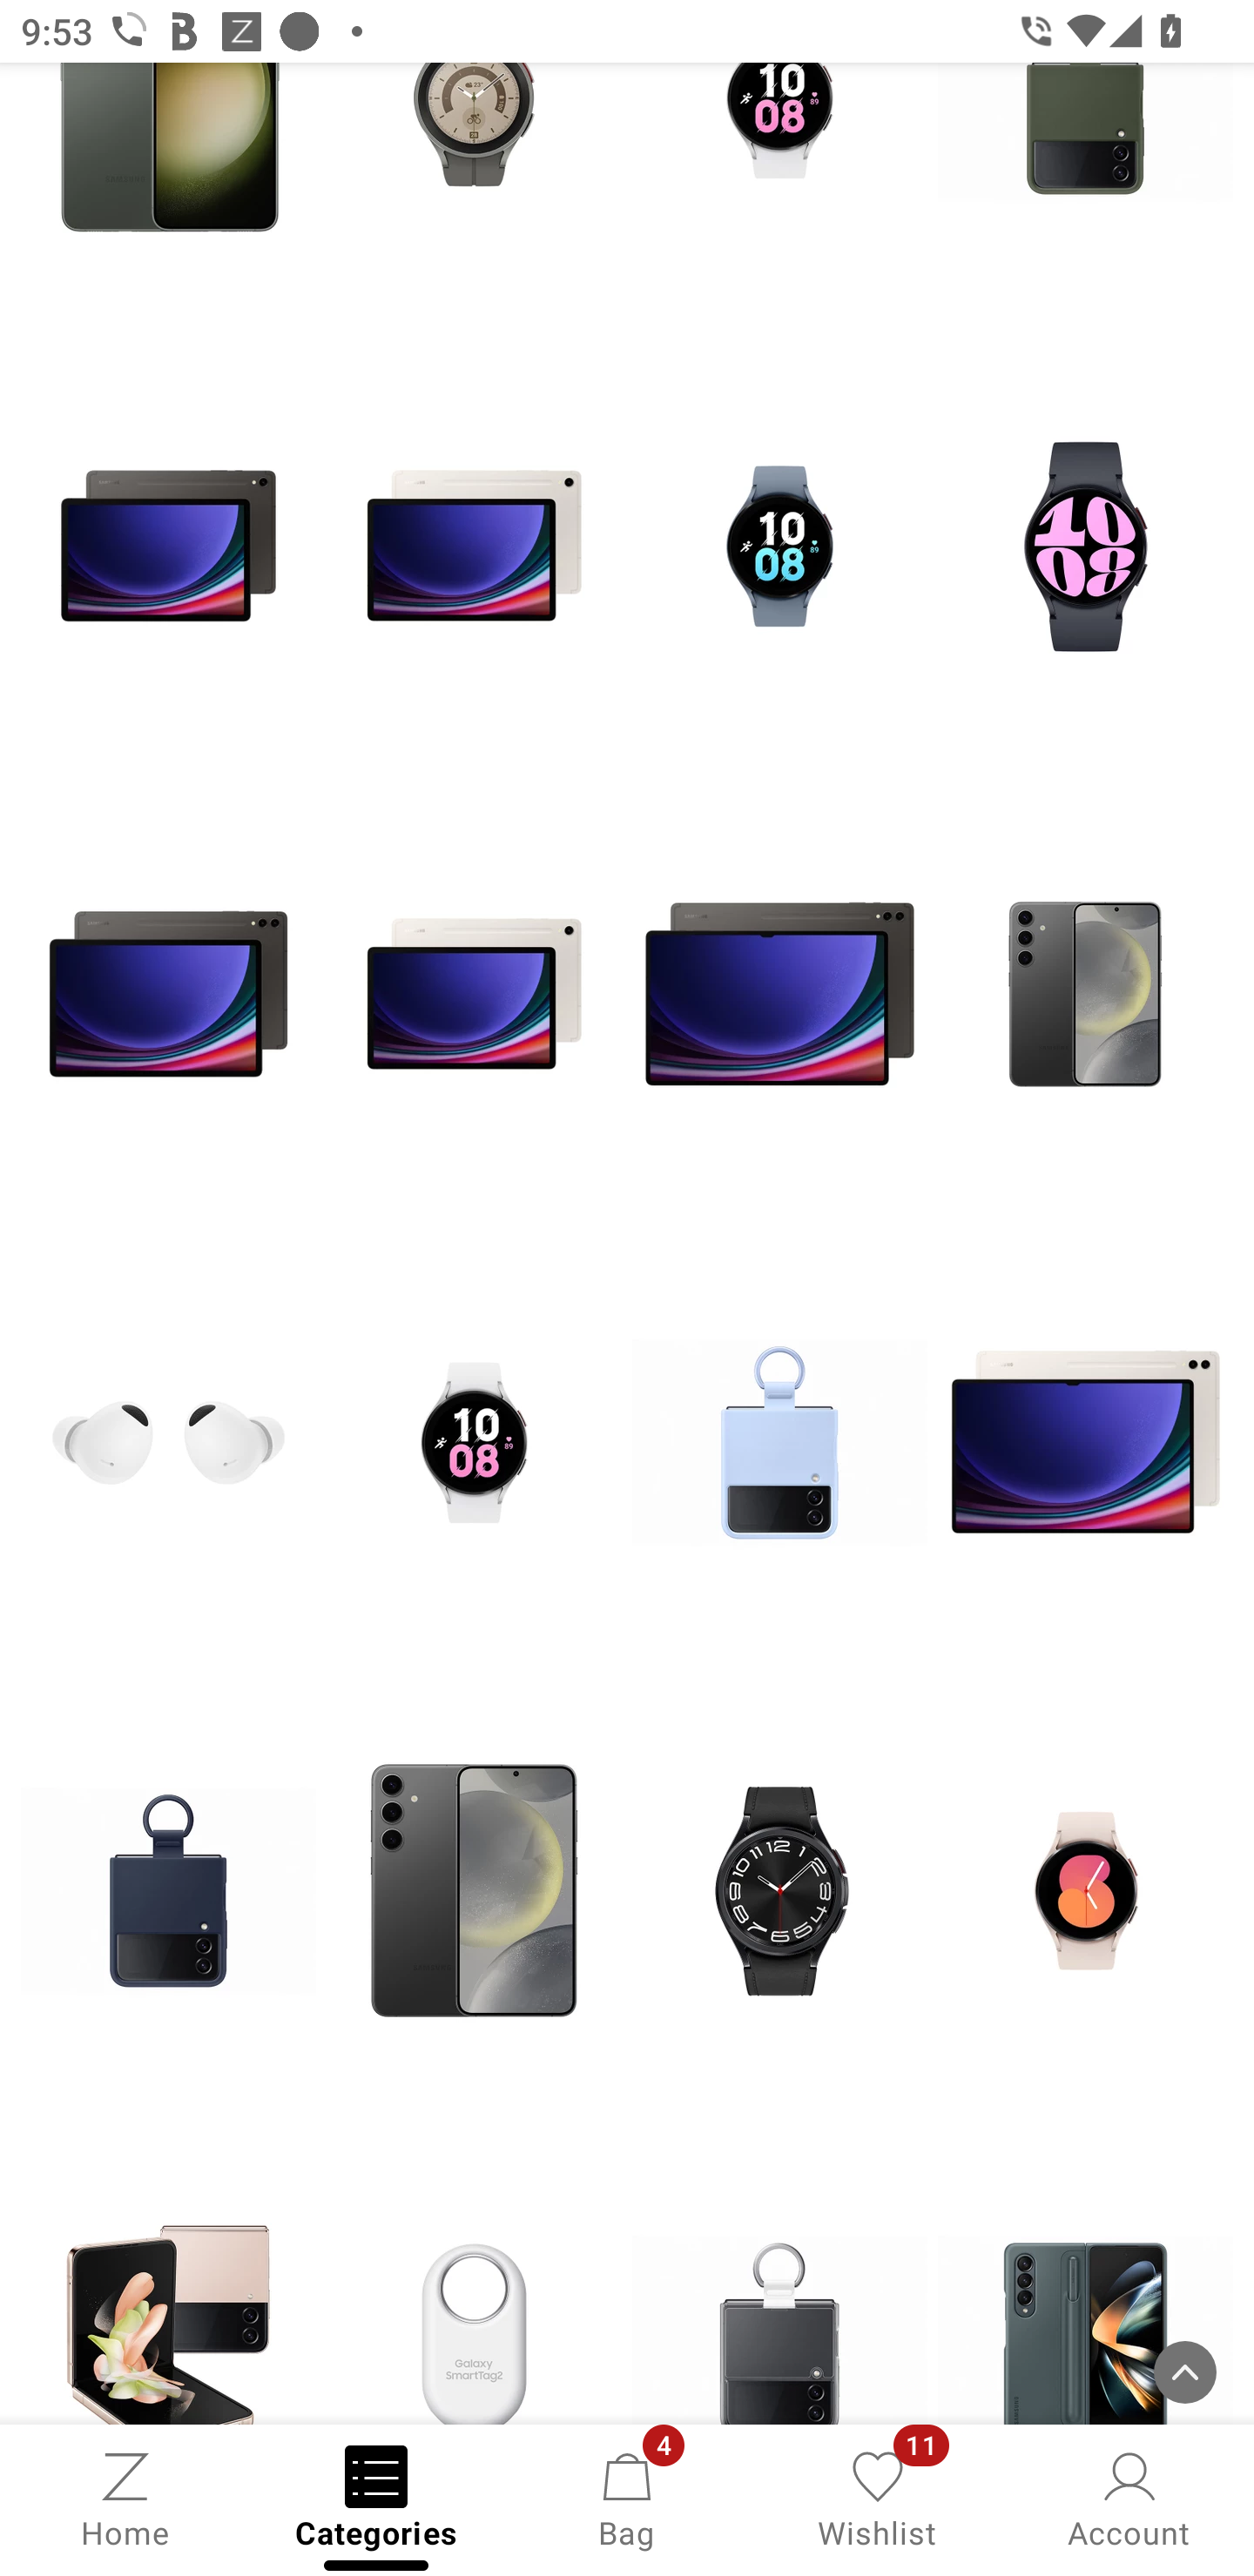 Image resolution: width=1254 pixels, height=2576 pixels. What do you see at coordinates (125, 2498) in the screenshot?
I see `Home` at bounding box center [125, 2498].